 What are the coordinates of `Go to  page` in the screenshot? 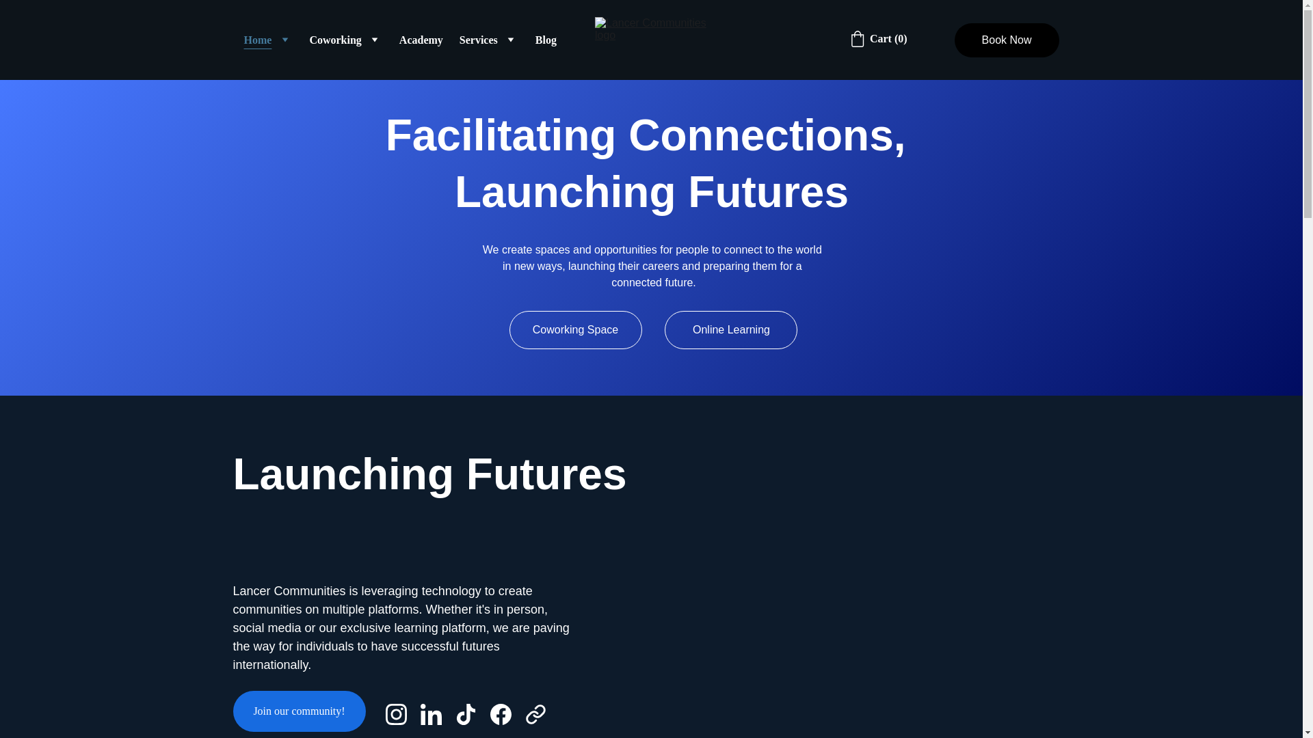 It's located at (535, 714).